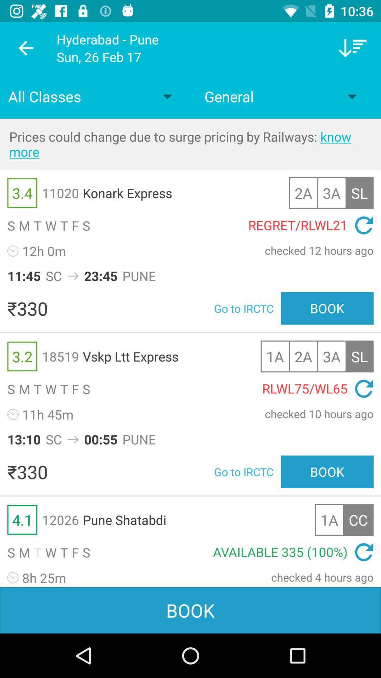  Describe the element at coordinates (353, 48) in the screenshot. I see `reorders page` at that location.